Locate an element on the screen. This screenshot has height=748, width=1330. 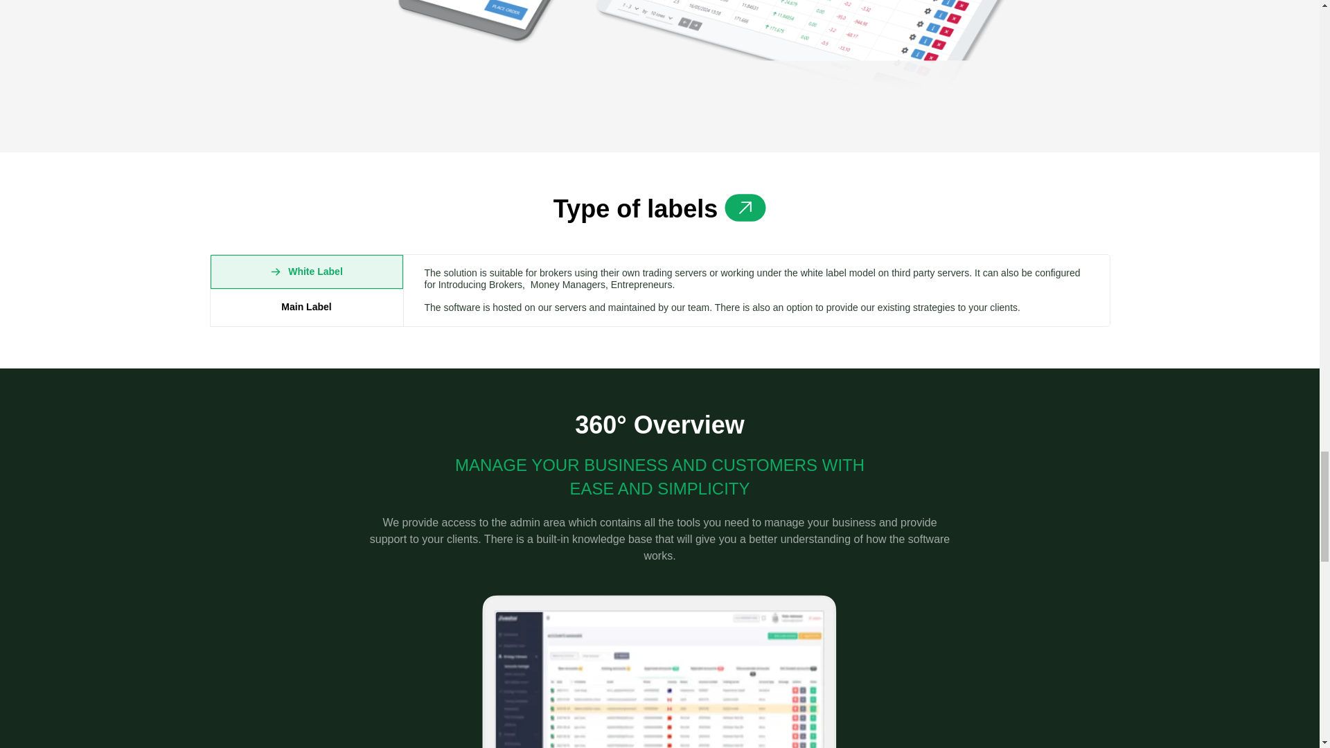
Main Label is located at coordinates (306, 306).